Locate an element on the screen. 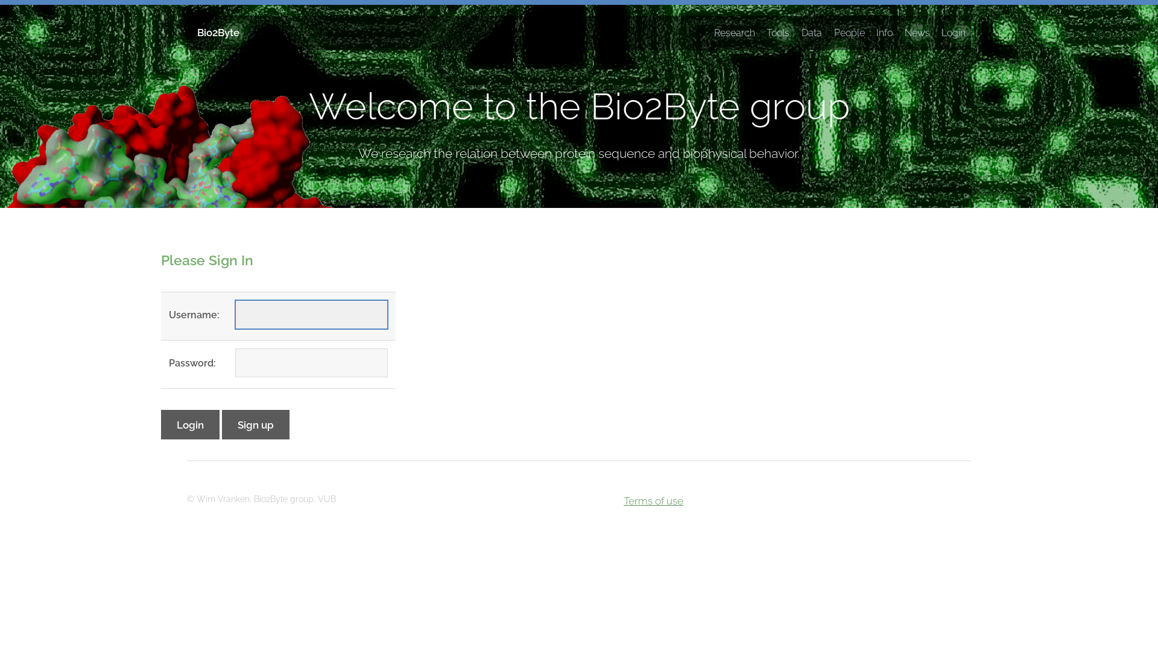 This screenshot has height=651, width=1158. People is located at coordinates (849, 33).